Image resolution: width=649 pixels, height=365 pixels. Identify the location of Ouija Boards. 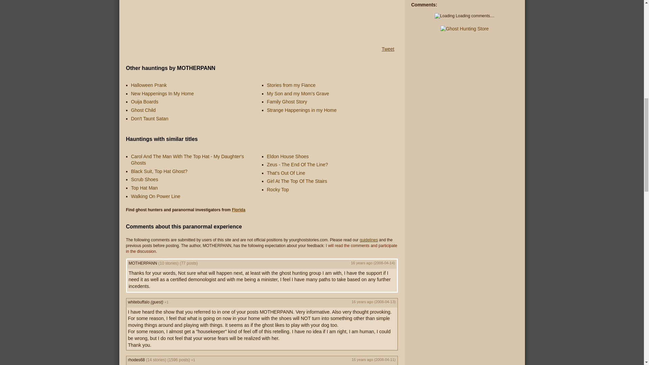
(145, 101).